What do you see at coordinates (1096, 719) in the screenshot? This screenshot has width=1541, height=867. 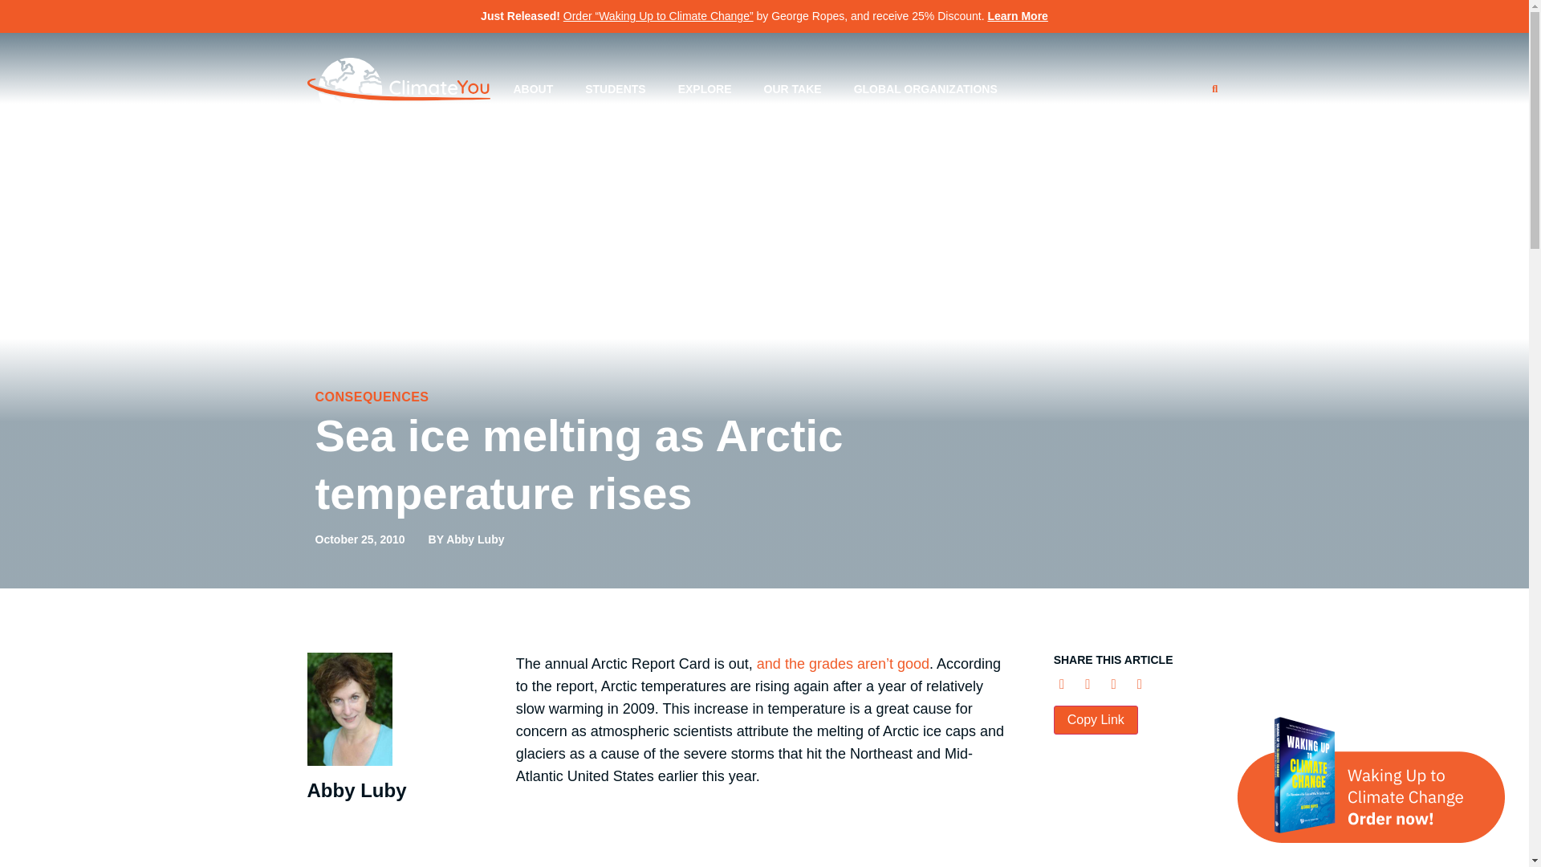 I see `Copy Link` at bounding box center [1096, 719].